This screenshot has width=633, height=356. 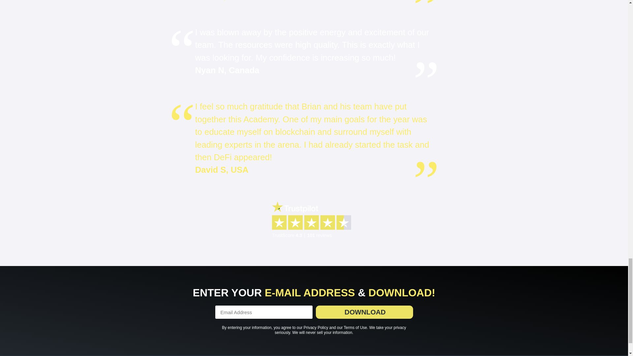 What do you see at coordinates (314, 220) in the screenshot?
I see `TrustScore 4.3 101 reviews` at bounding box center [314, 220].